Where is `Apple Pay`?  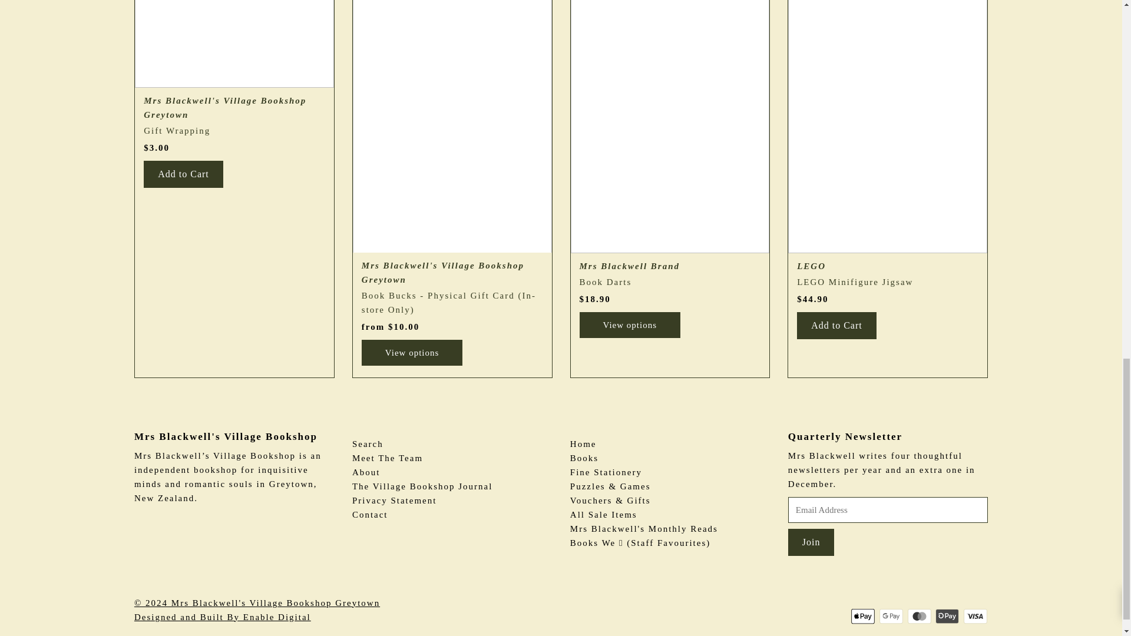
Apple Pay is located at coordinates (862, 616).